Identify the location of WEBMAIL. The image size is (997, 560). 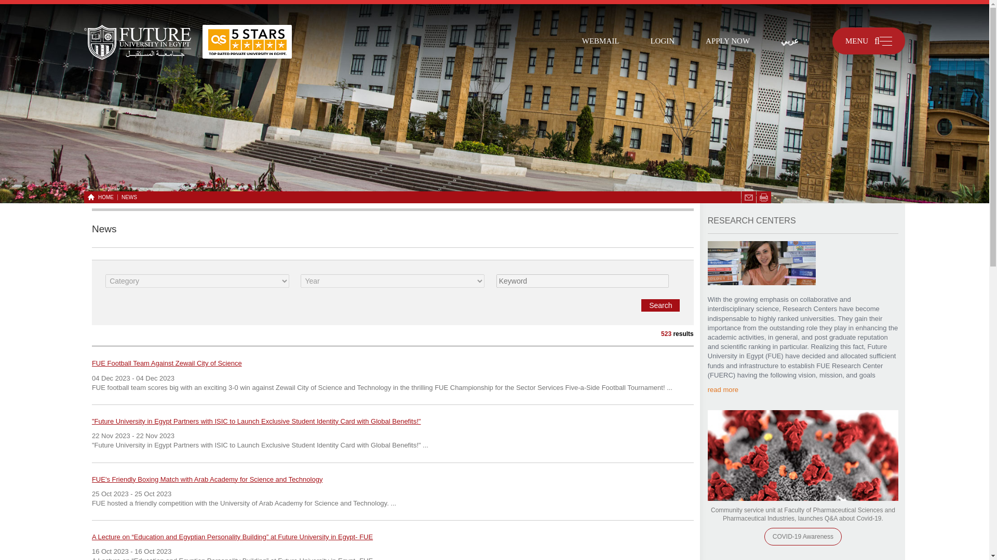
(600, 40).